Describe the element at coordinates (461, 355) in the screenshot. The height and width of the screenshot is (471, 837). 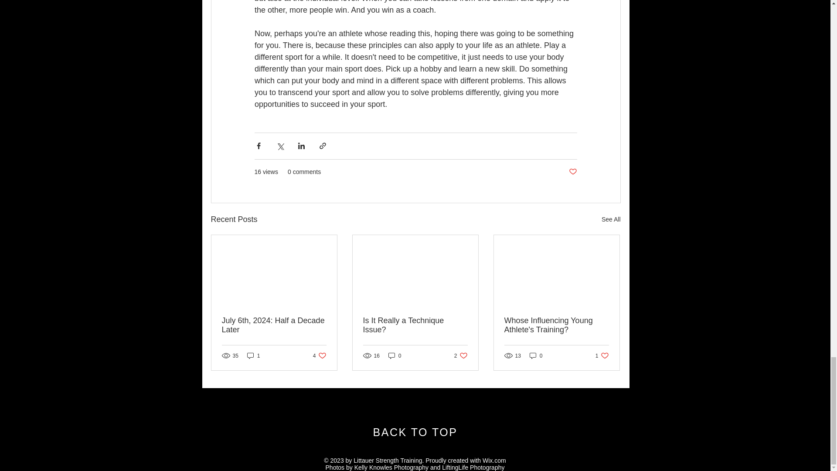
I see `BACK TO TOP` at that location.